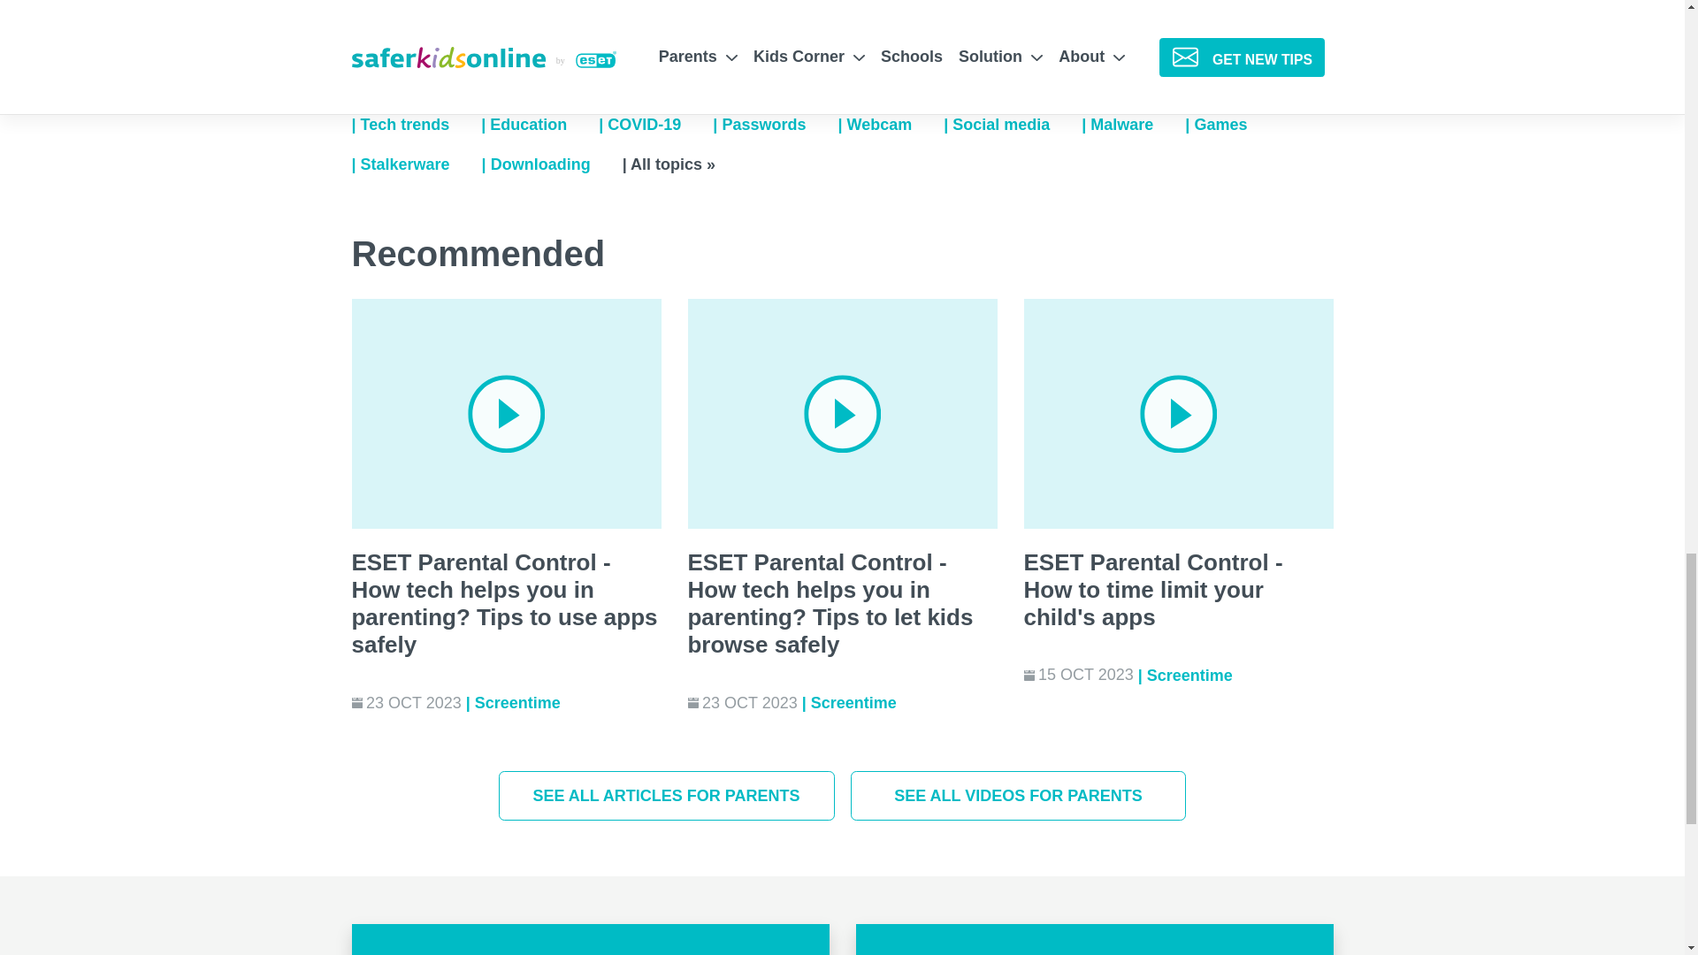  Describe the element at coordinates (1231, 125) in the screenshot. I see `Latest topics` at that location.